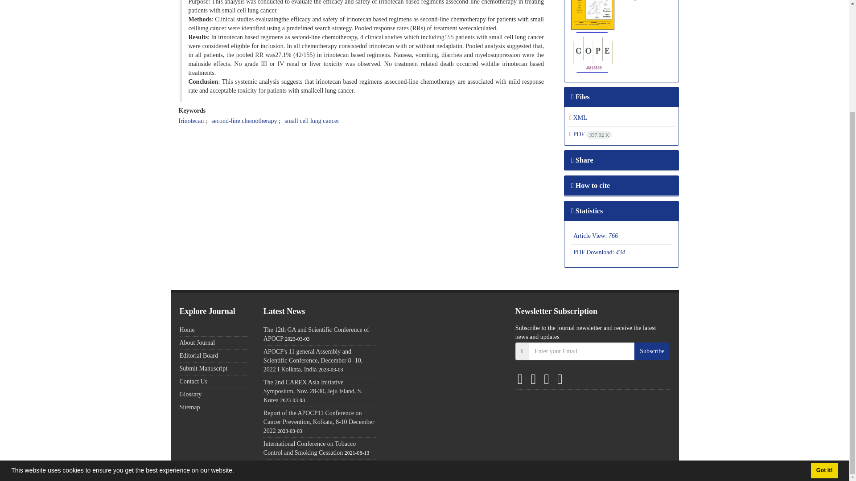 This screenshot has height=481, width=856. What do you see at coordinates (191, 120) in the screenshot?
I see `Irinotecan` at bounding box center [191, 120].